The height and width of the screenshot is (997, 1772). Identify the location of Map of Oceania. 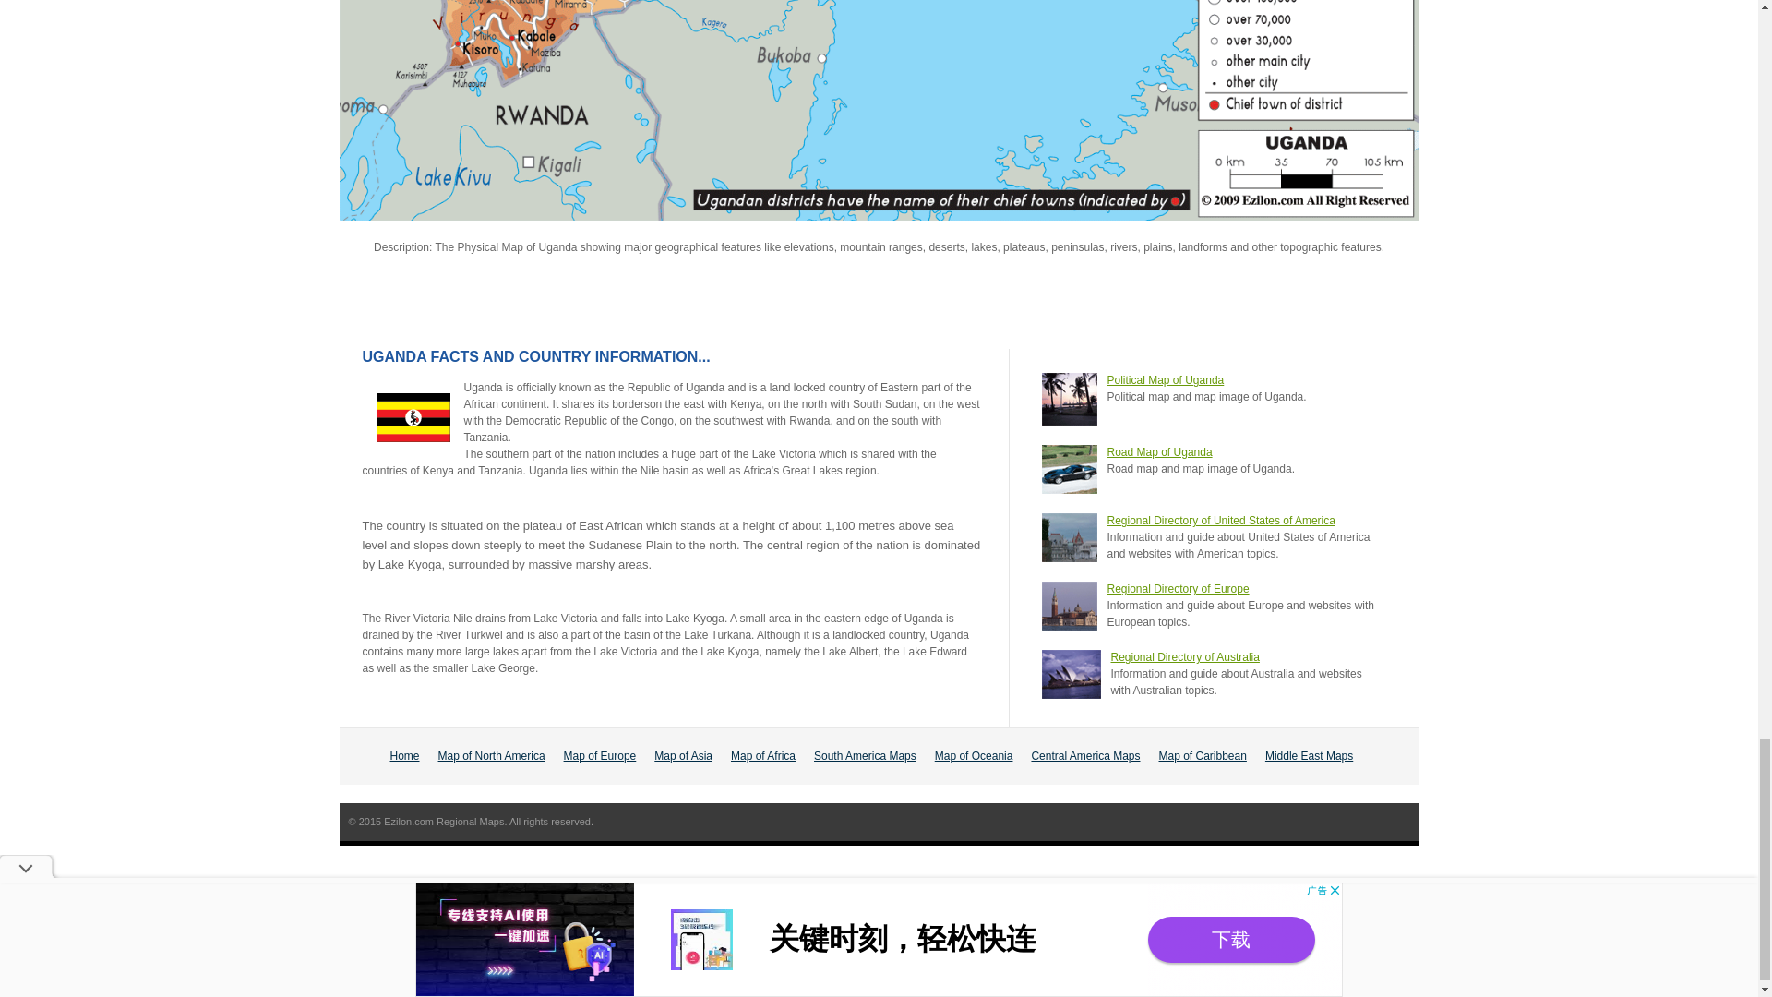
(975, 756).